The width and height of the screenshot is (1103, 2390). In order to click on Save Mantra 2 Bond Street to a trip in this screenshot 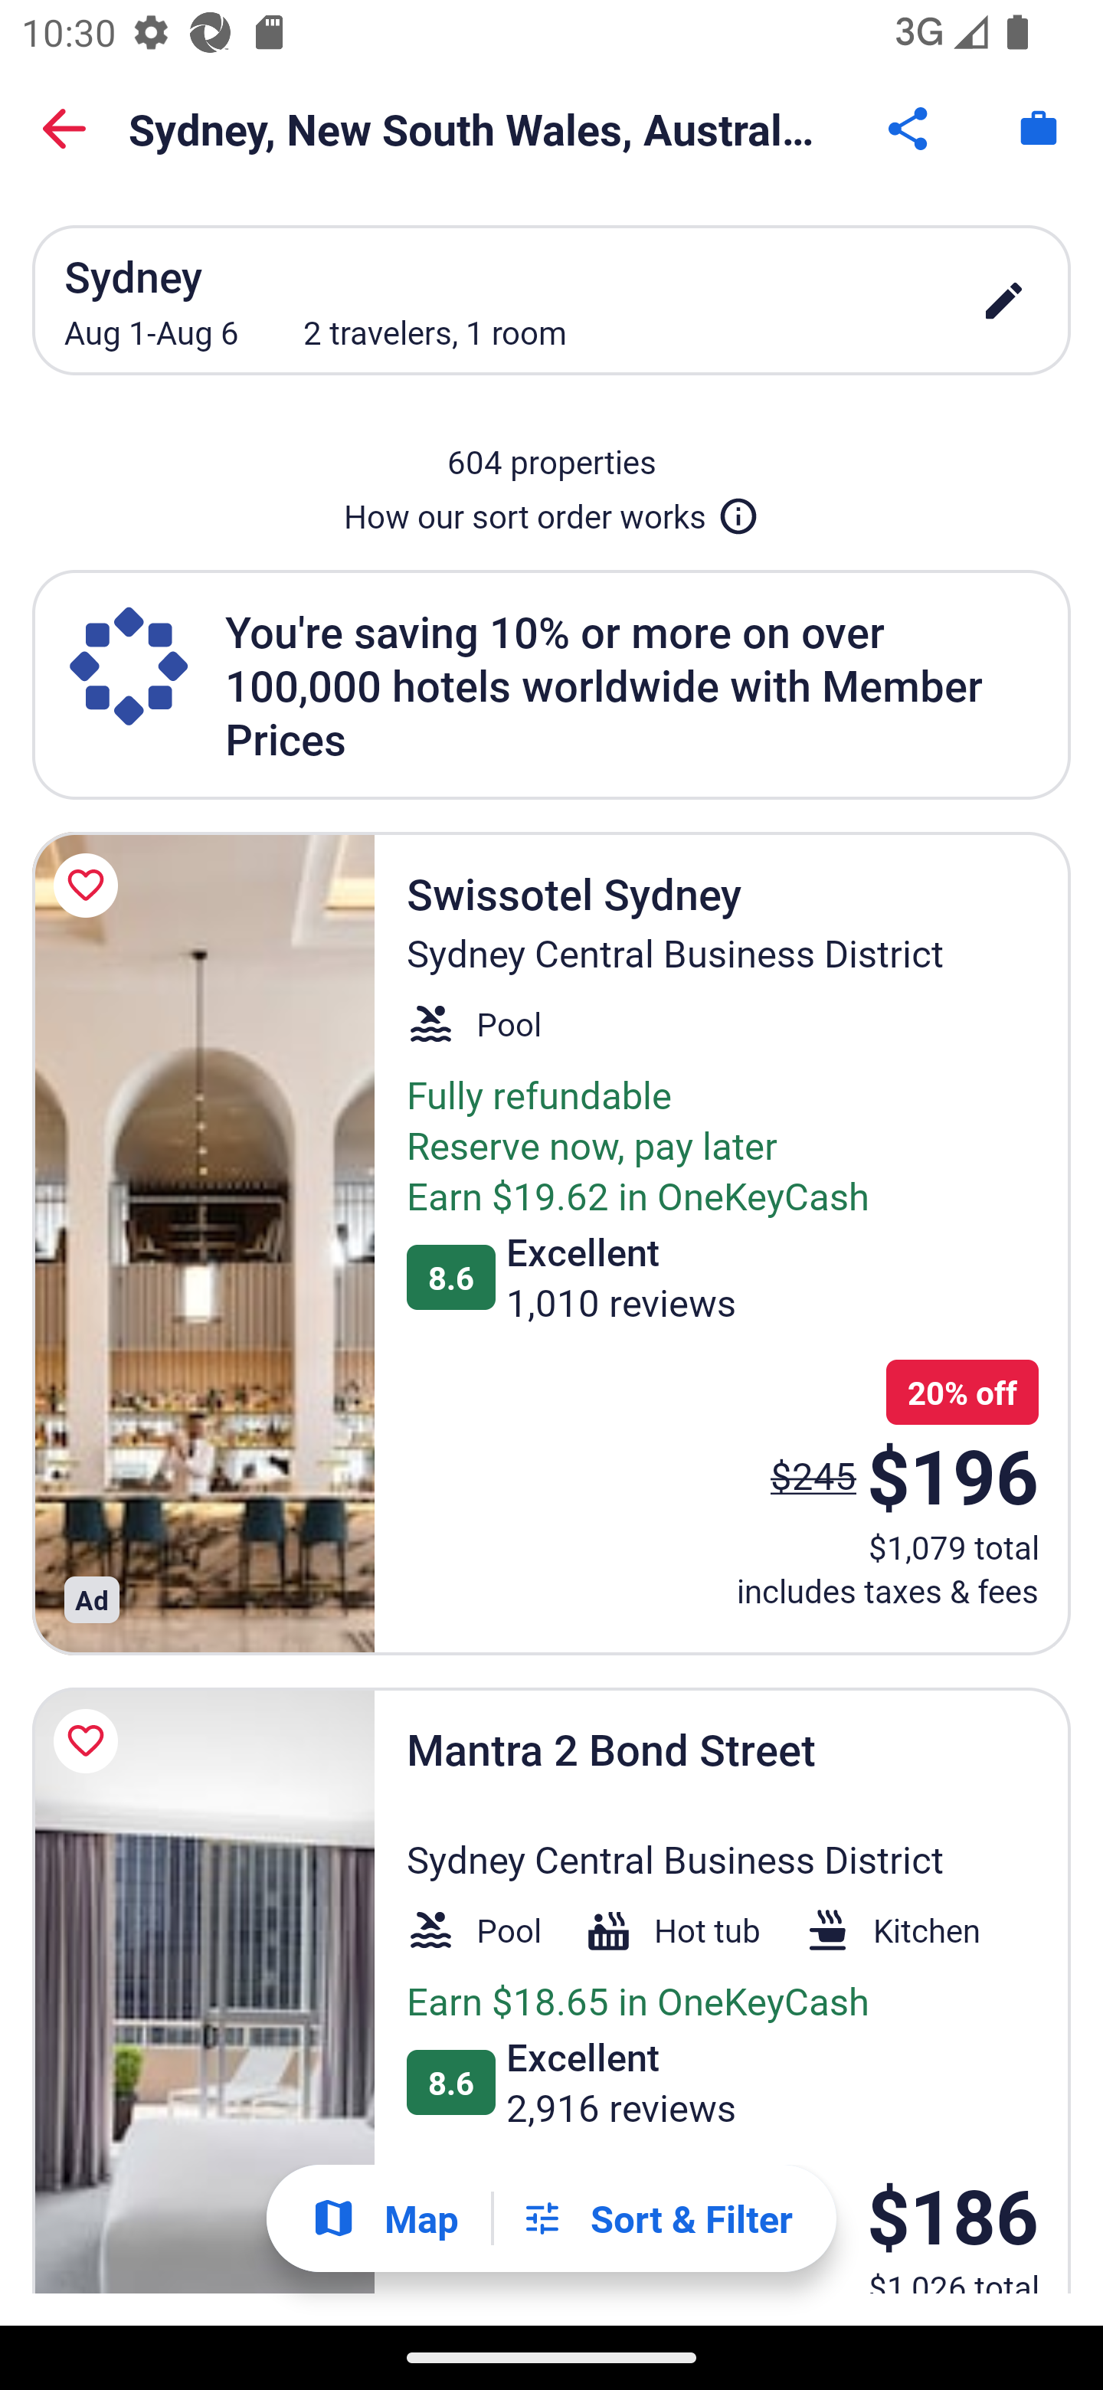, I will do `click(90, 1740)`.